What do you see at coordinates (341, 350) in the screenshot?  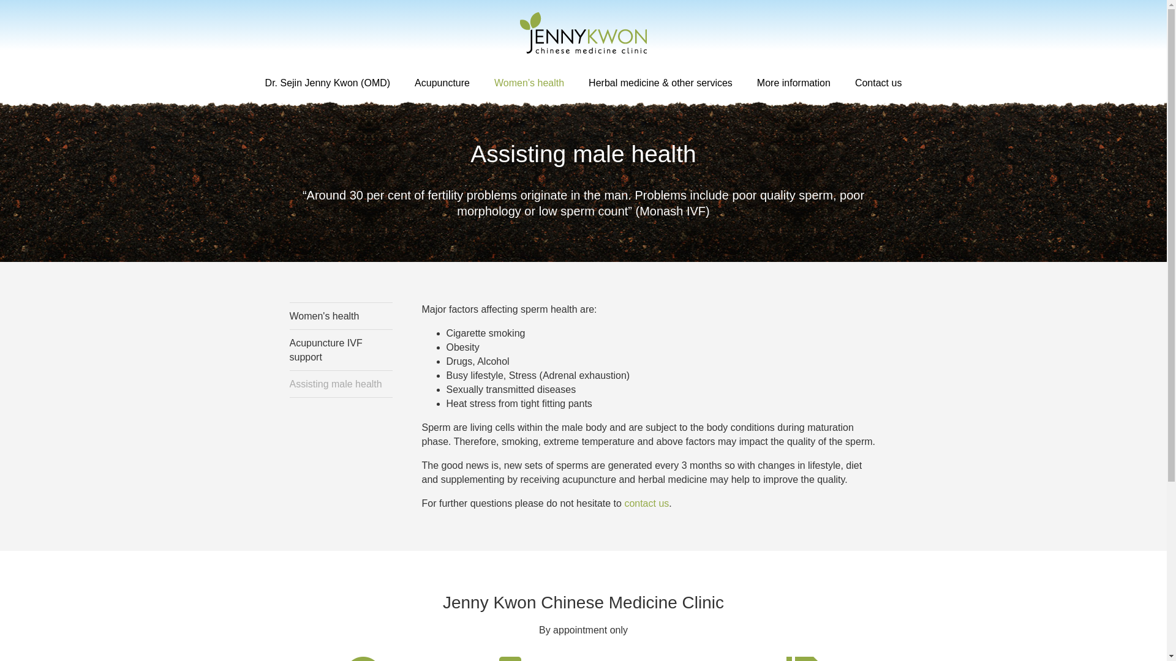 I see `Acupuncture IVF support` at bounding box center [341, 350].